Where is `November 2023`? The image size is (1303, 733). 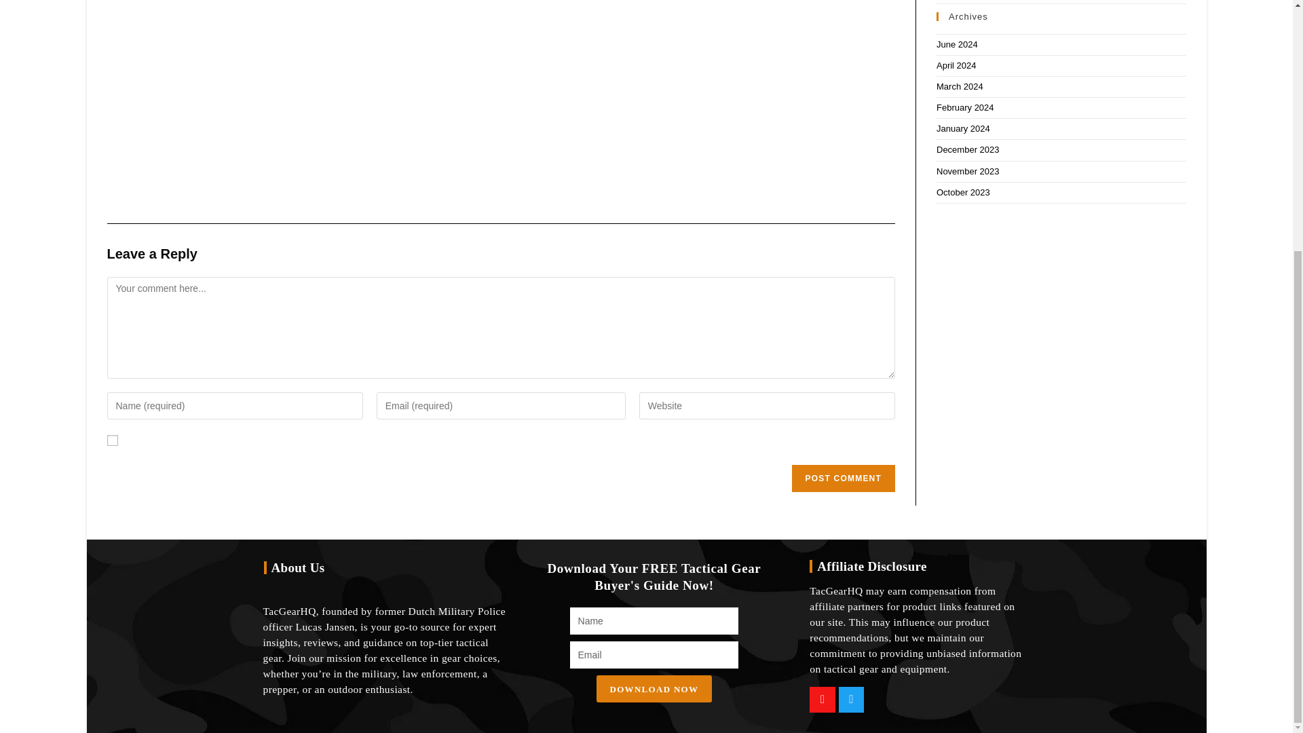
November 2023 is located at coordinates (968, 171).